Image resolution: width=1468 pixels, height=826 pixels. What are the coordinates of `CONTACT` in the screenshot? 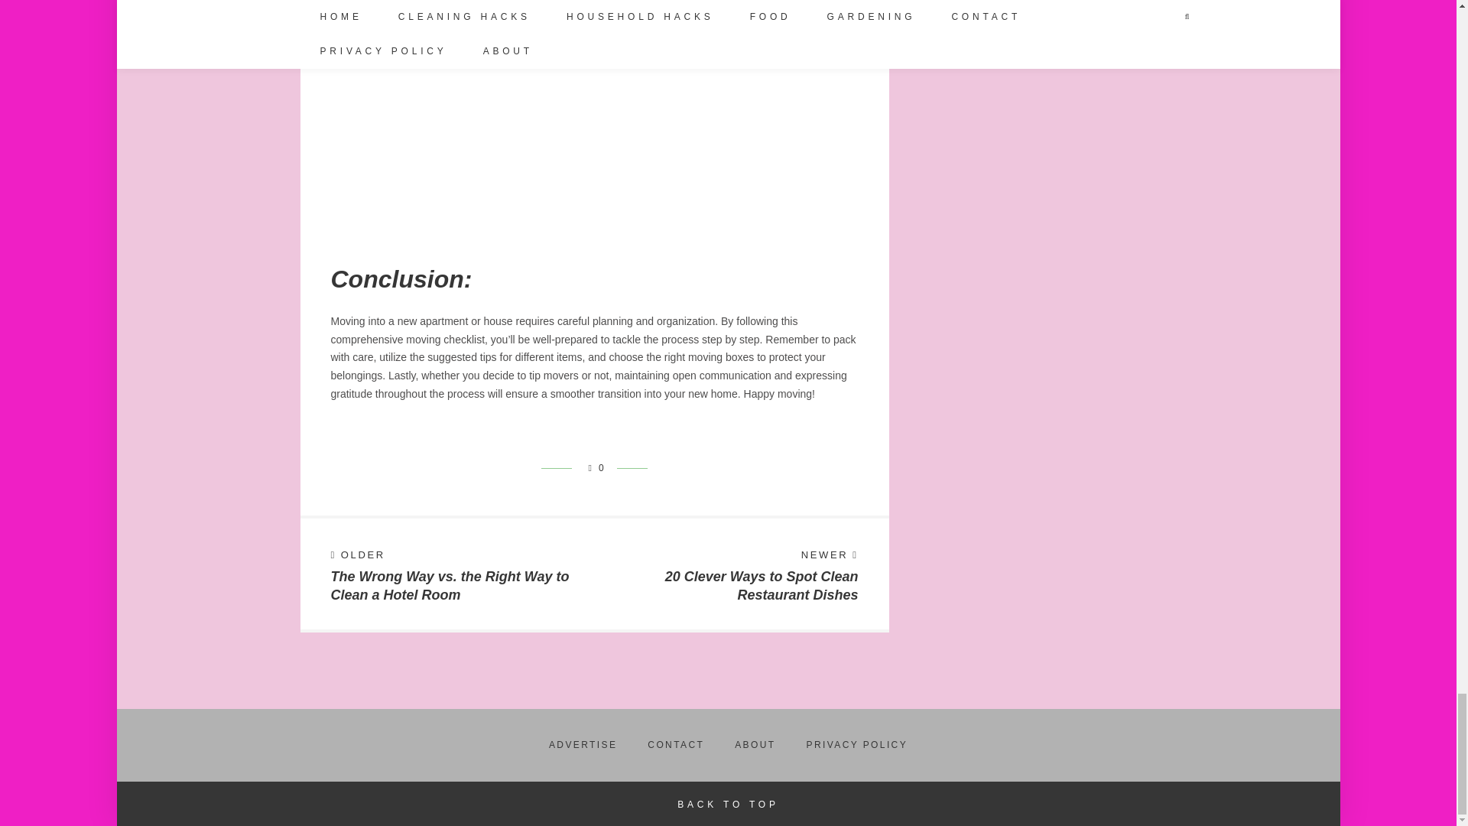 It's located at (676, 745).